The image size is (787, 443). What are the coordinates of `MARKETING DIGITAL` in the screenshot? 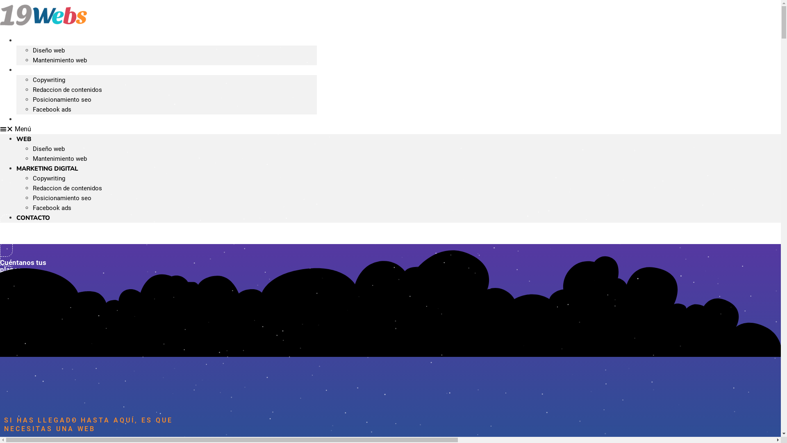 It's located at (48, 169).